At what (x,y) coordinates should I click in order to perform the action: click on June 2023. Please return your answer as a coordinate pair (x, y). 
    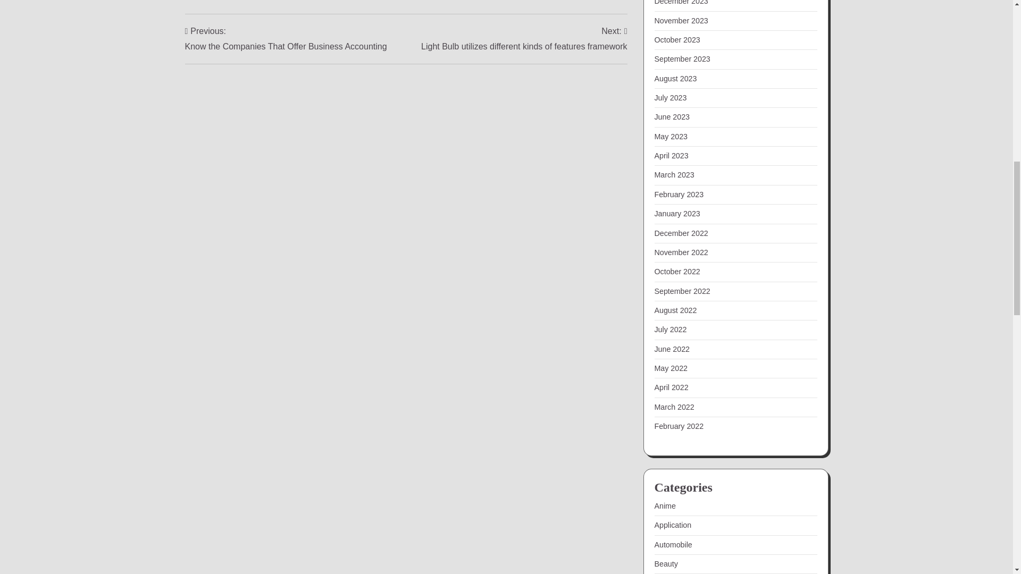
    Looking at the image, I should click on (672, 116).